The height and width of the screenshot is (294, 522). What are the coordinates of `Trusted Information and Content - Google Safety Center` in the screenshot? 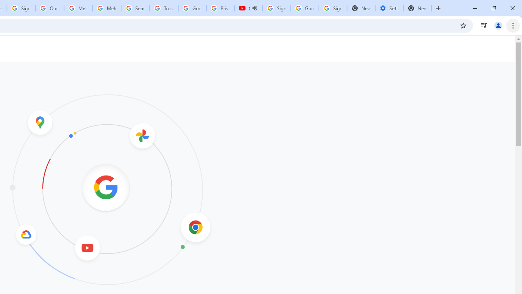 It's located at (164, 8).